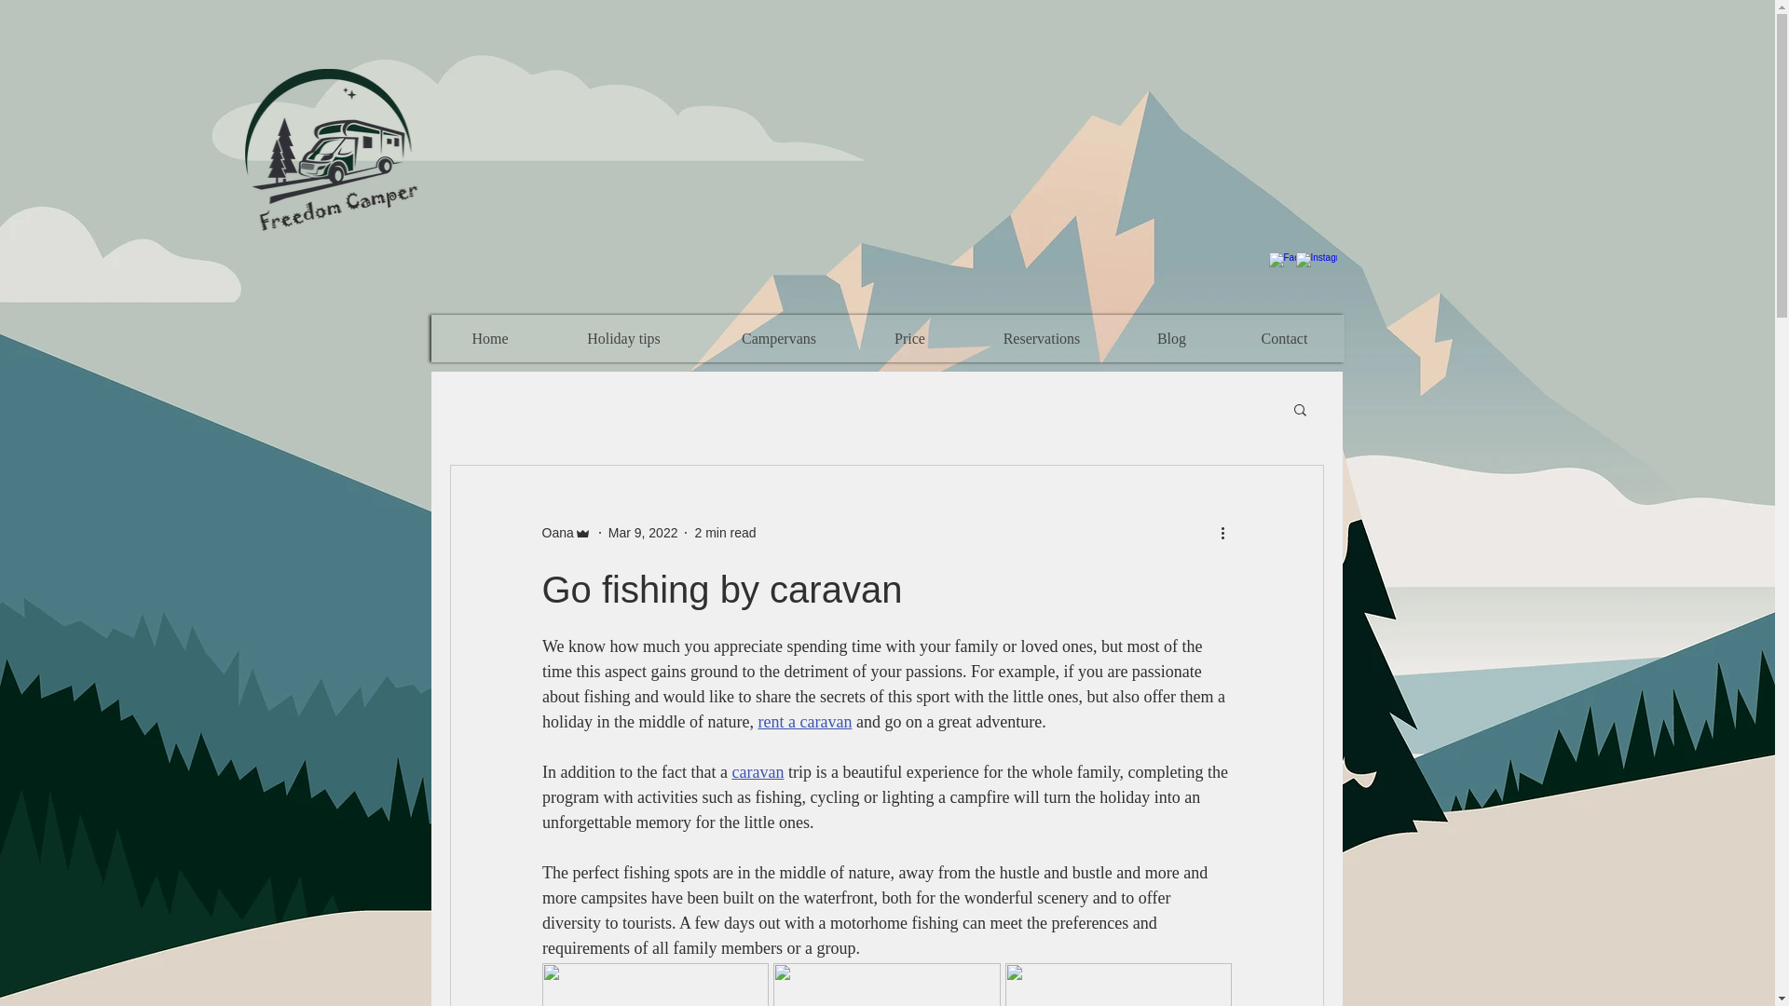 The image size is (1789, 1006). Describe the element at coordinates (624, 338) in the screenshot. I see `Holiday tips` at that location.